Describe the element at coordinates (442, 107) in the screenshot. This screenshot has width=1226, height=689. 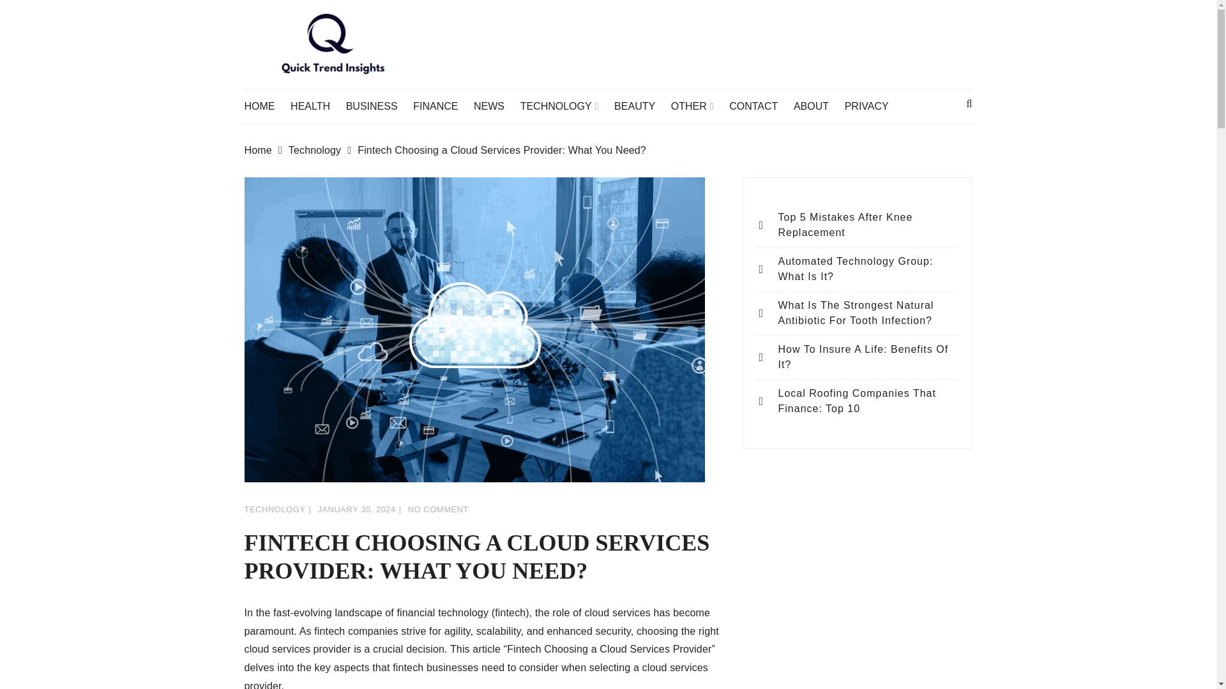
I see `FINANCE` at that location.